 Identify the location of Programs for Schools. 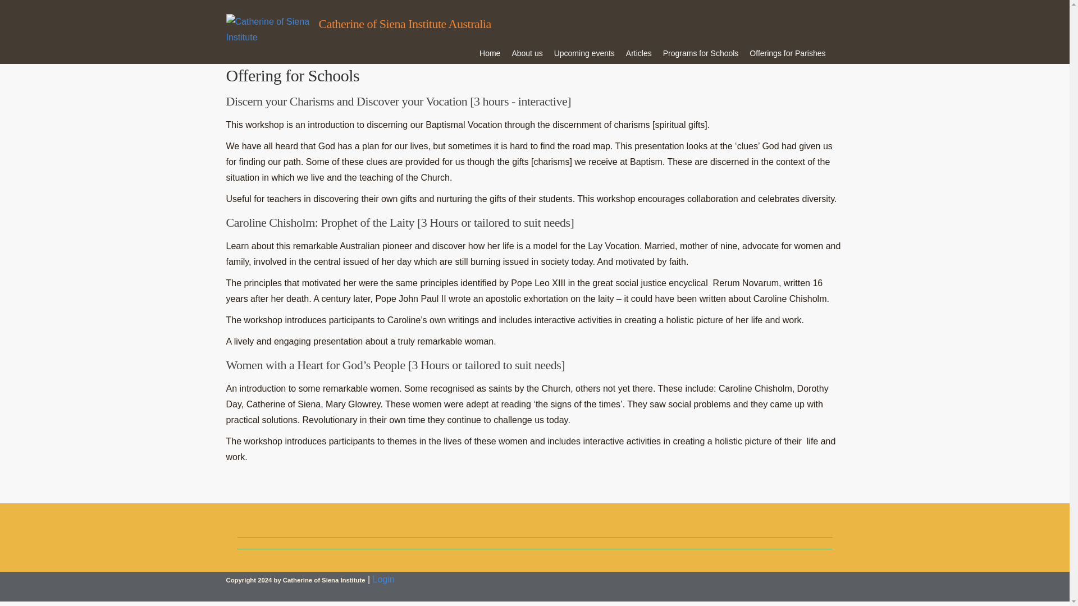
(701, 53).